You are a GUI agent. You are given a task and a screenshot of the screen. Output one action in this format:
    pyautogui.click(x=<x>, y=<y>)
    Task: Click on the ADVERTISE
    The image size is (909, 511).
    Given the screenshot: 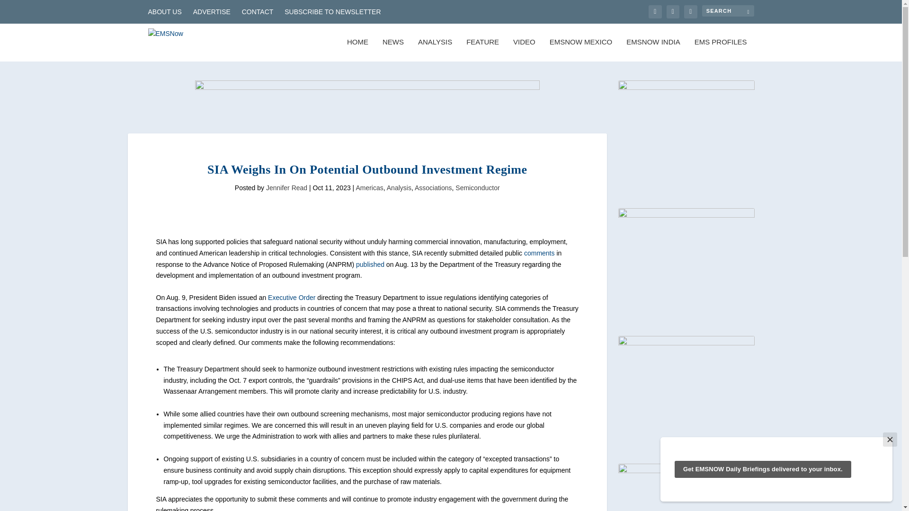 What is the action you would take?
    pyautogui.click(x=212, y=11)
    